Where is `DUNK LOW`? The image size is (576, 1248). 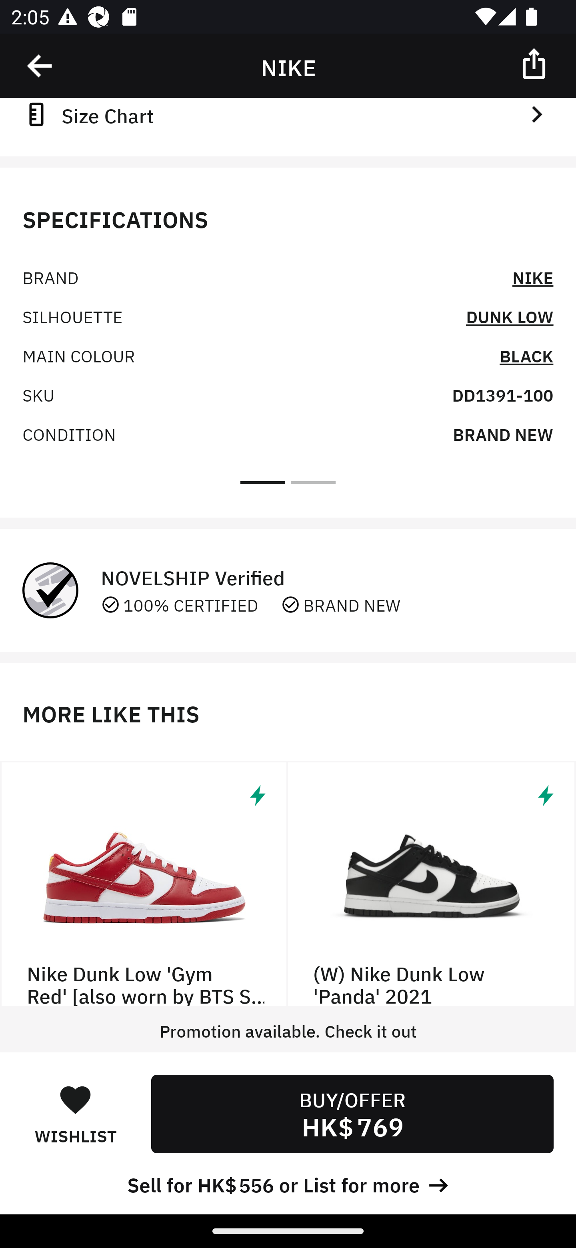 DUNK LOW is located at coordinates (510, 316).